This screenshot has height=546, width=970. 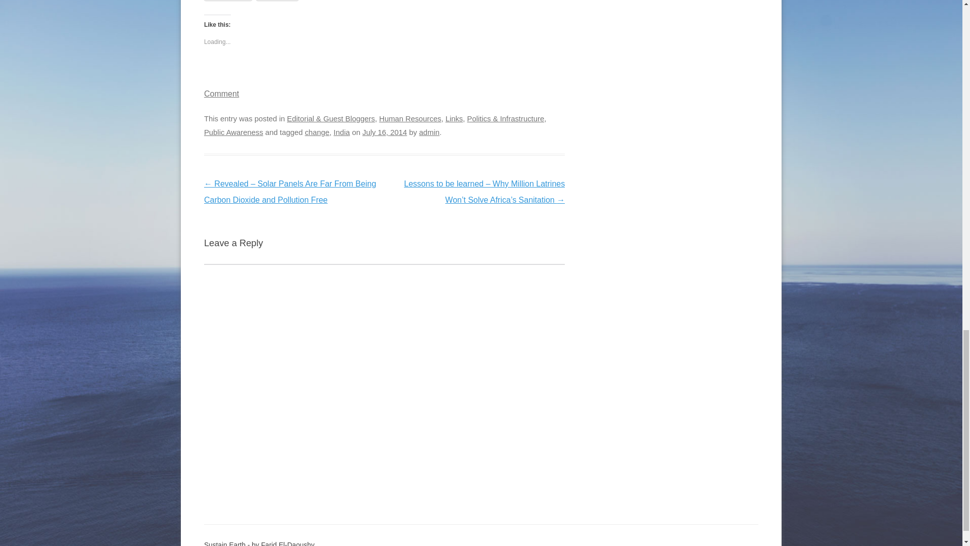 I want to click on Public Awareness, so click(x=233, y=132).